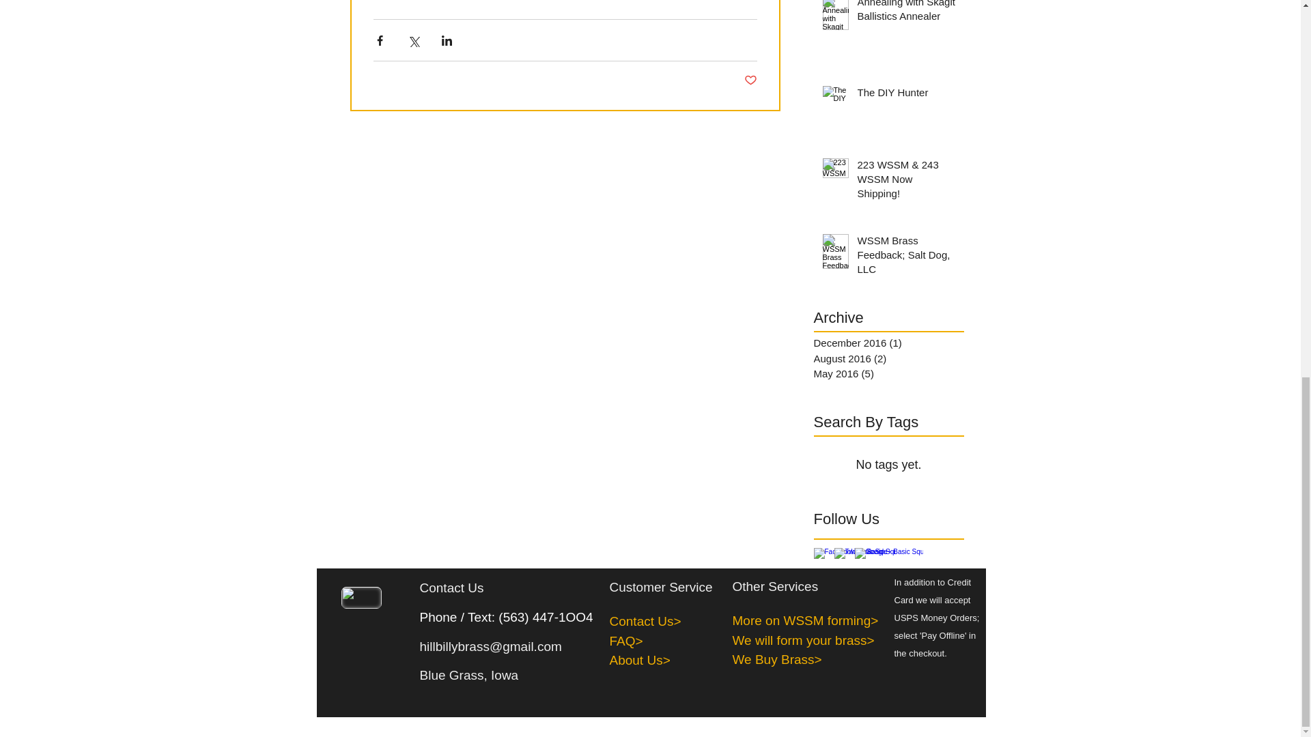  What do you see at coordinates (906, 14) in the screenshot?
I see `Annealing with Skagit Ballistics Annealer` at bounding box center [906, 14].